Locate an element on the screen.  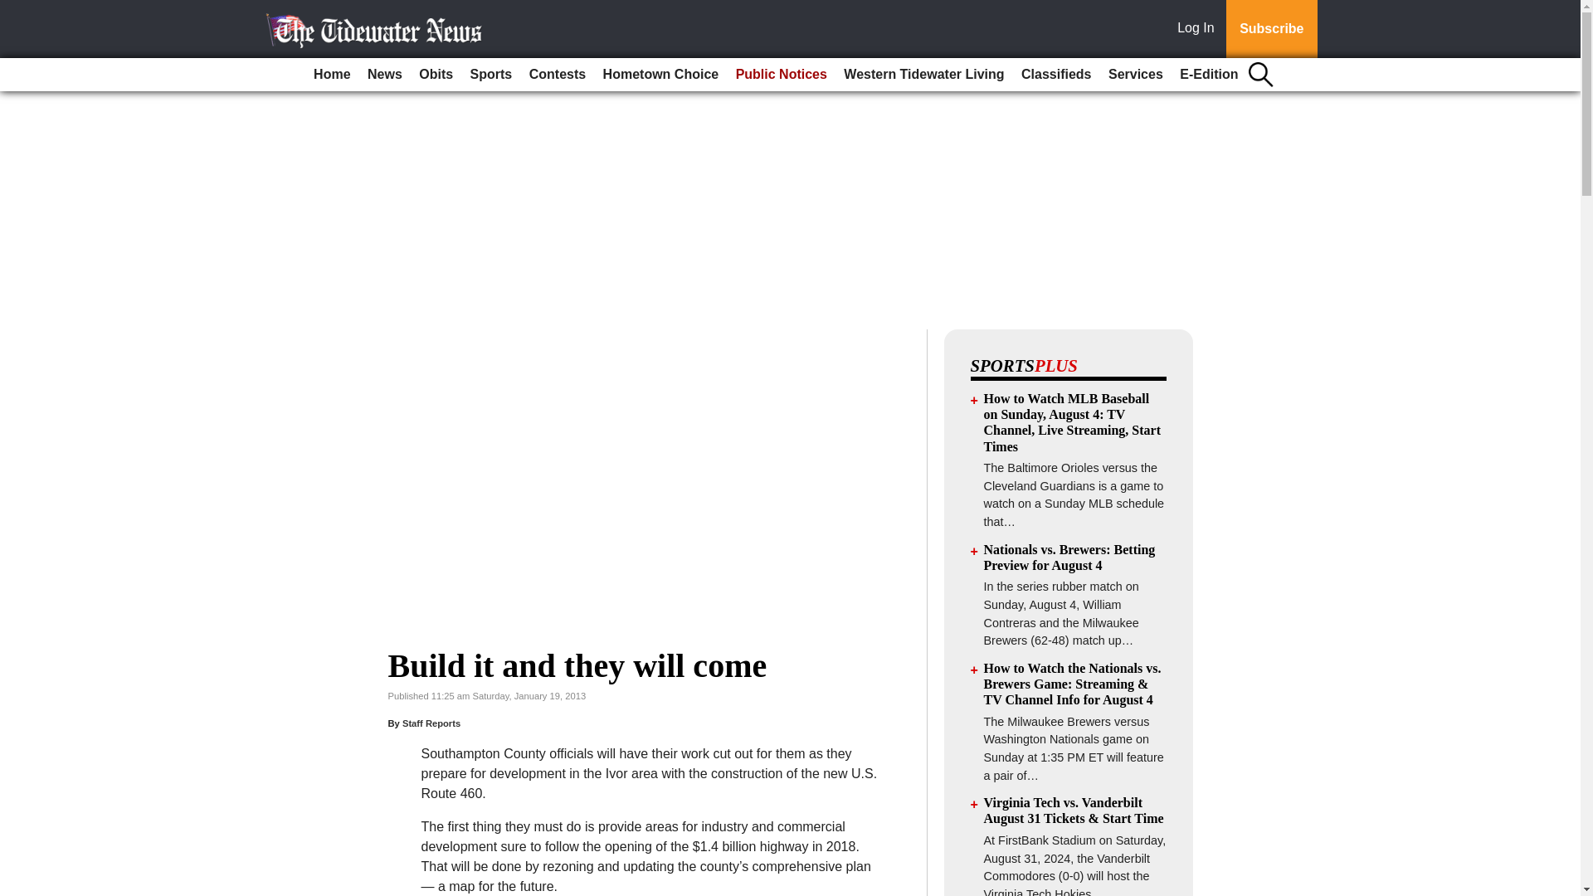
Home is located at coordinates (332, 75).